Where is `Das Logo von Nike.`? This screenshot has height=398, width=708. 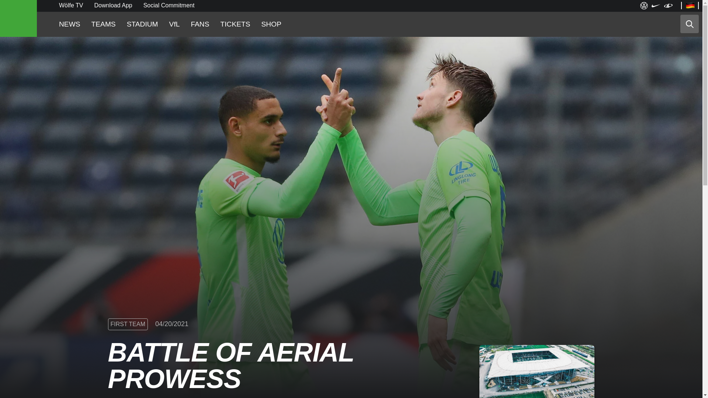 Das Logo von Nike. is located at coordinates (656, 6).